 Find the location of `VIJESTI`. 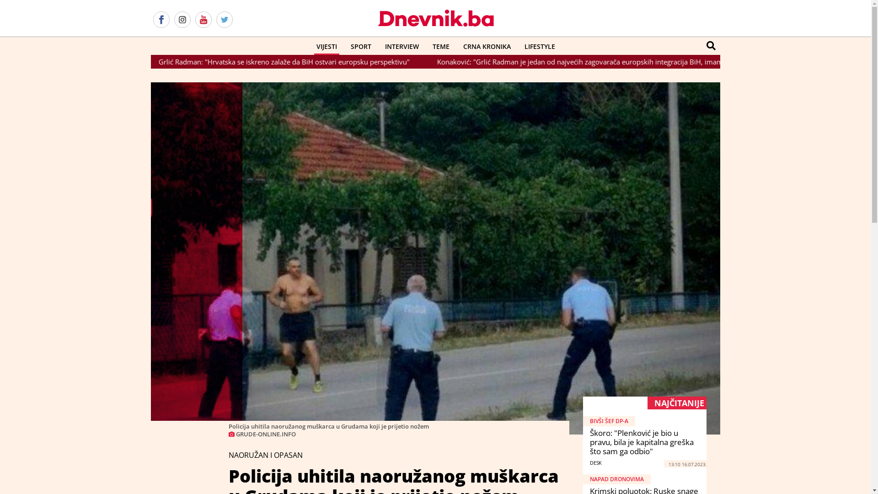

VIJESTI is located at coordinates (327, 46).